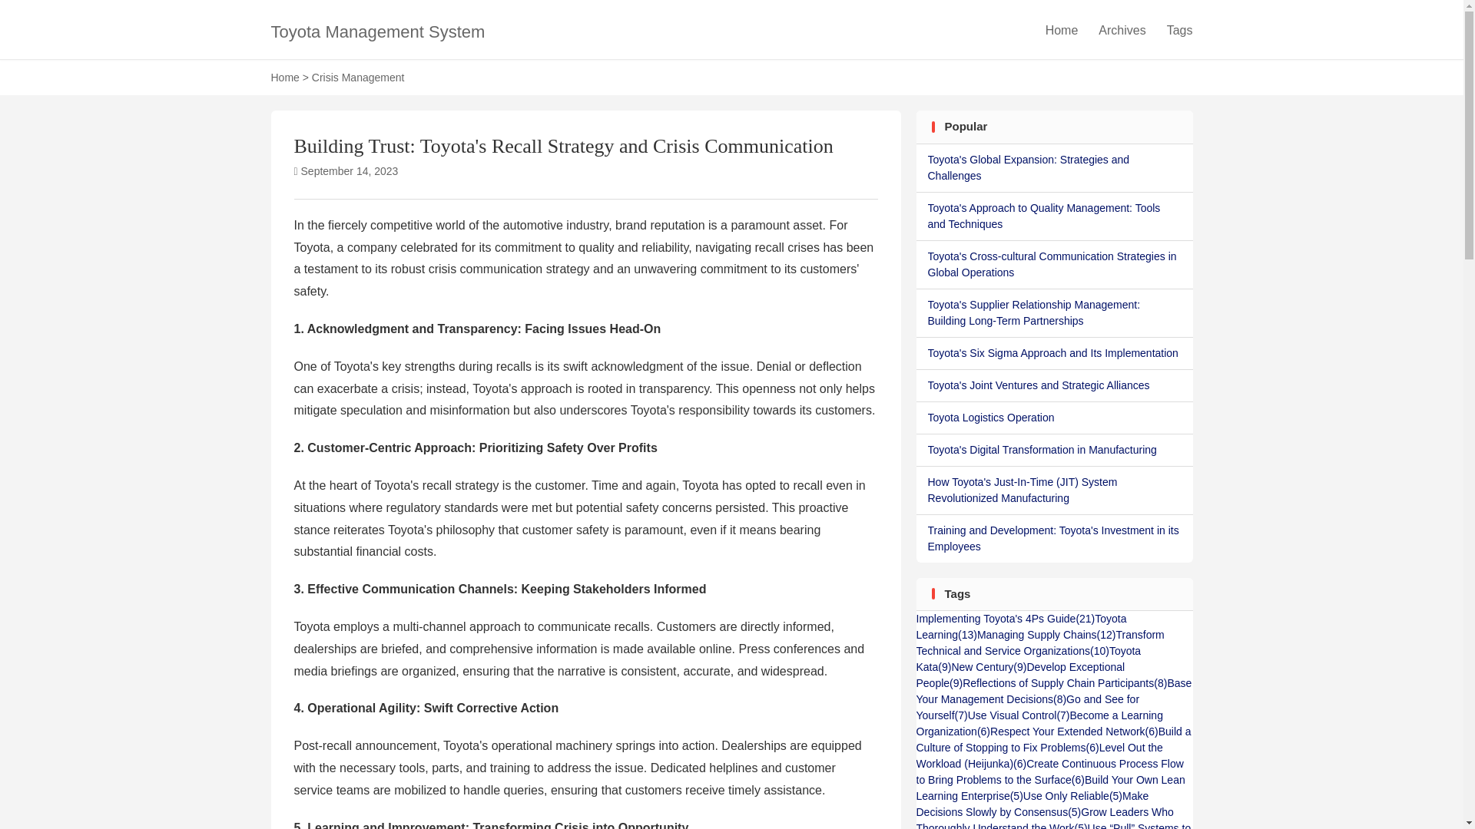  What do you see at coordinates (1054, 385) in the screenshot?
I see `Toyota's Joint Ventures and Strategic Alliances` at bounding box center [1054, 385].